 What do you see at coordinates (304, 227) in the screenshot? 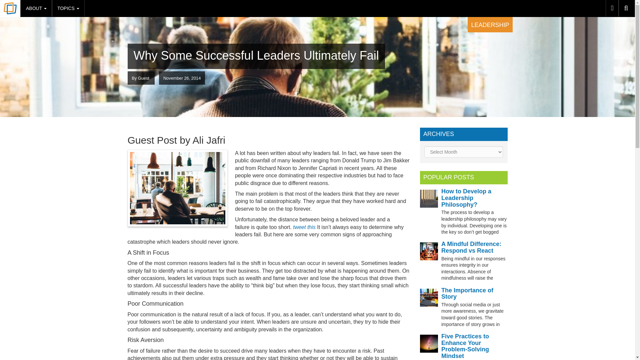
I see `tweet this` at bounding box center [304, 227].